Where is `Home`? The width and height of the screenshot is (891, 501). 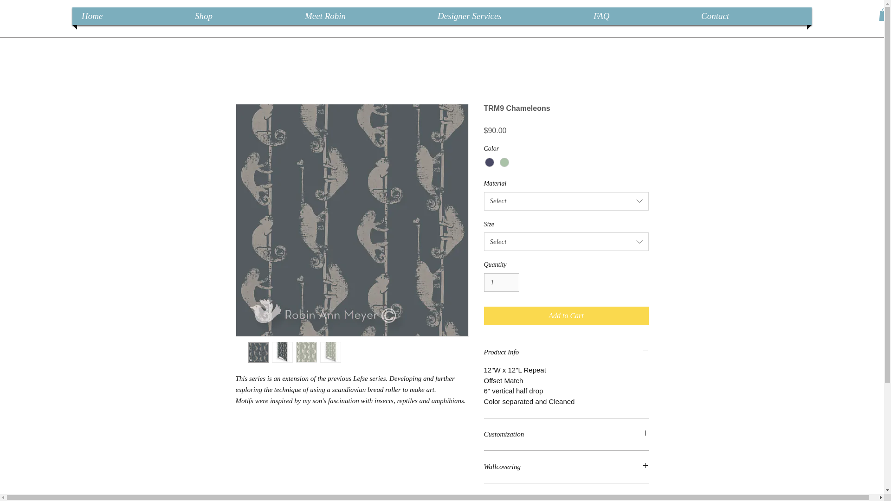 Home is located at coordinates (129, 16).